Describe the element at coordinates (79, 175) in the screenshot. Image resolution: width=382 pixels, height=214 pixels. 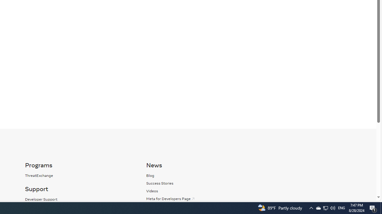
I see `ThreatExchange` at that location.